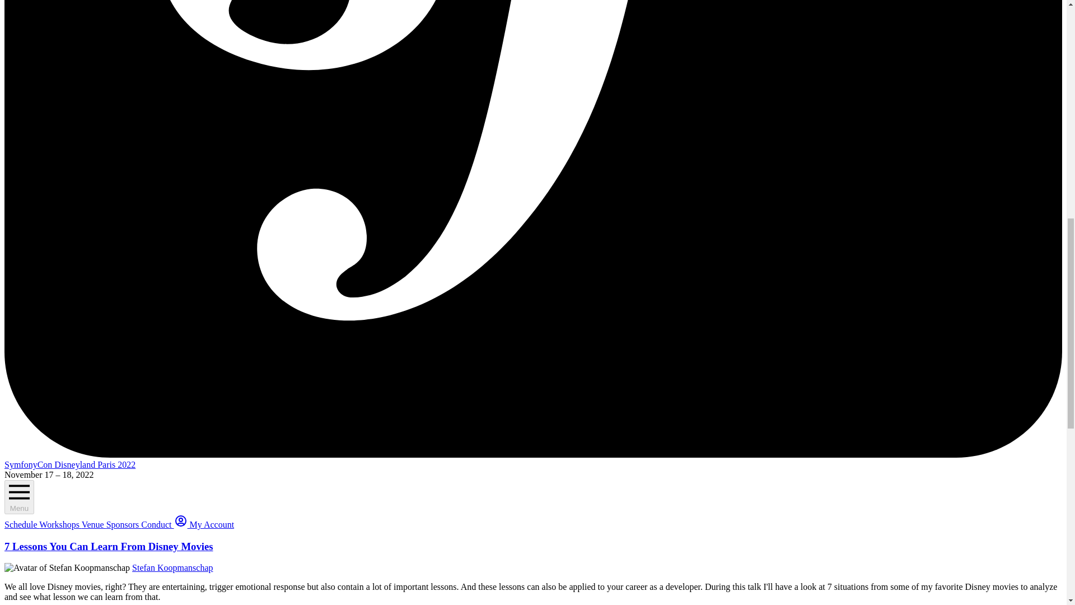 This screenshot has width=1075, height=605. What do you see at coordinates (157, 524) in the screenshot?
I see `Conduct` at bounding box center [157, 524].